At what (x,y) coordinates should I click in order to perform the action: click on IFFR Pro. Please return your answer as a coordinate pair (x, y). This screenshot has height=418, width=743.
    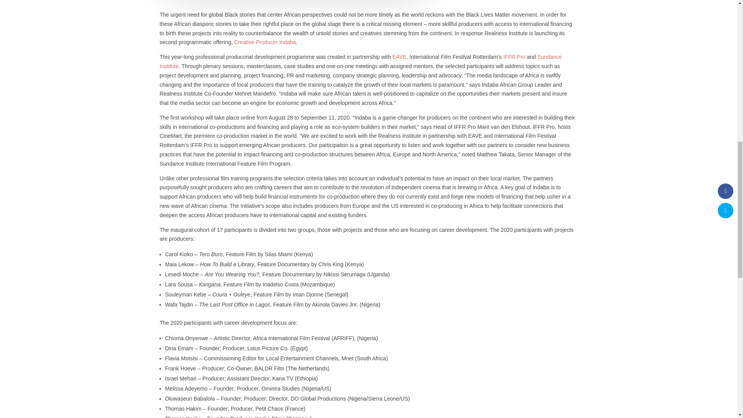
    Looking at the image, I should click on (514, 57).